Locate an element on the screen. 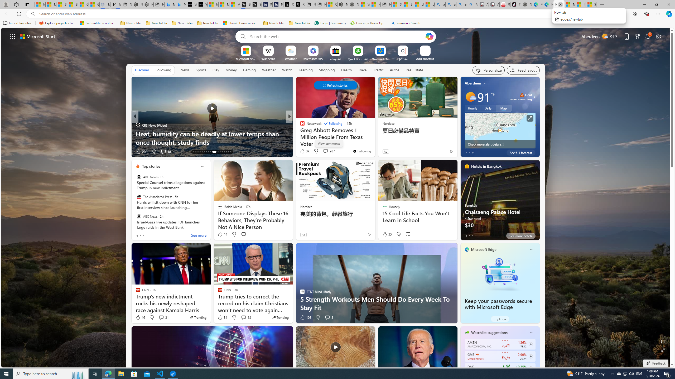 This screenshot has height=379, width=675. AutomationID: tab-28 is located at coordinates (228, 152).